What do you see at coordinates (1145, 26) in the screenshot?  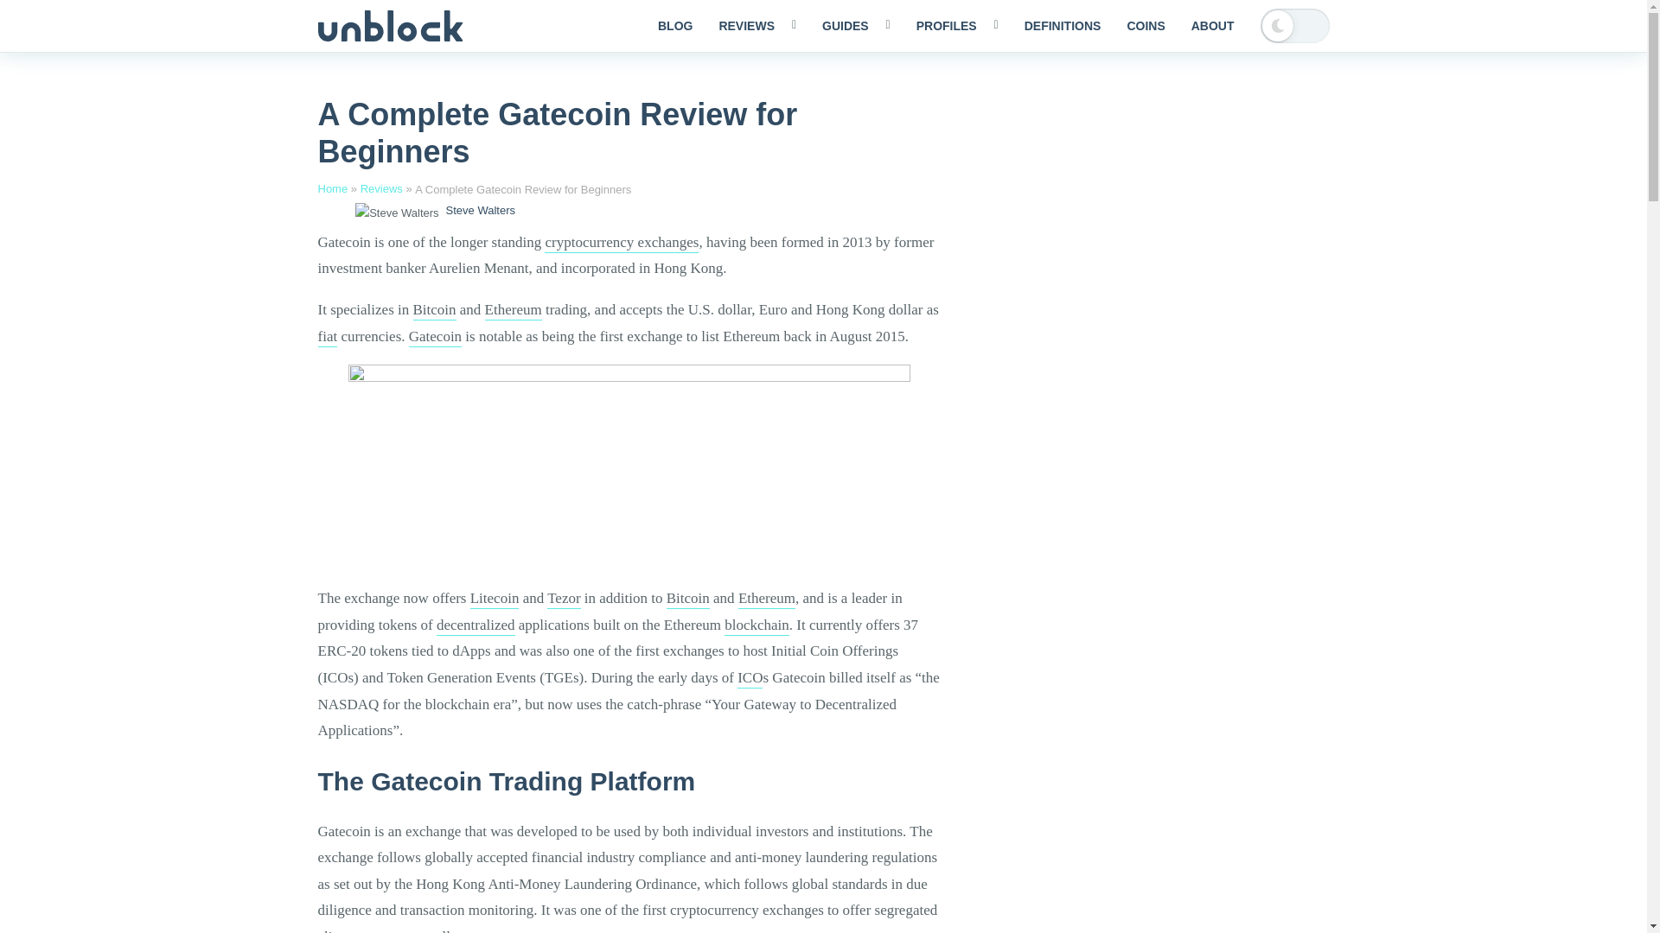 I see `COINS` at bounding box center [1145, 26].